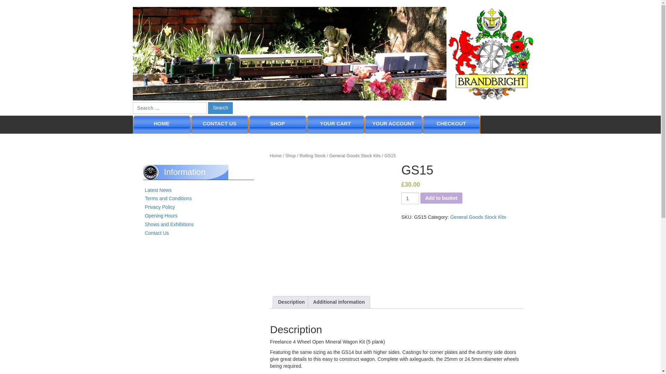 Image resolution: width=666 pixels, height=374 pixels. What do you see at coordinates (410, 198) in the screenshot?
I see `1` at bounding box center [410, 198].